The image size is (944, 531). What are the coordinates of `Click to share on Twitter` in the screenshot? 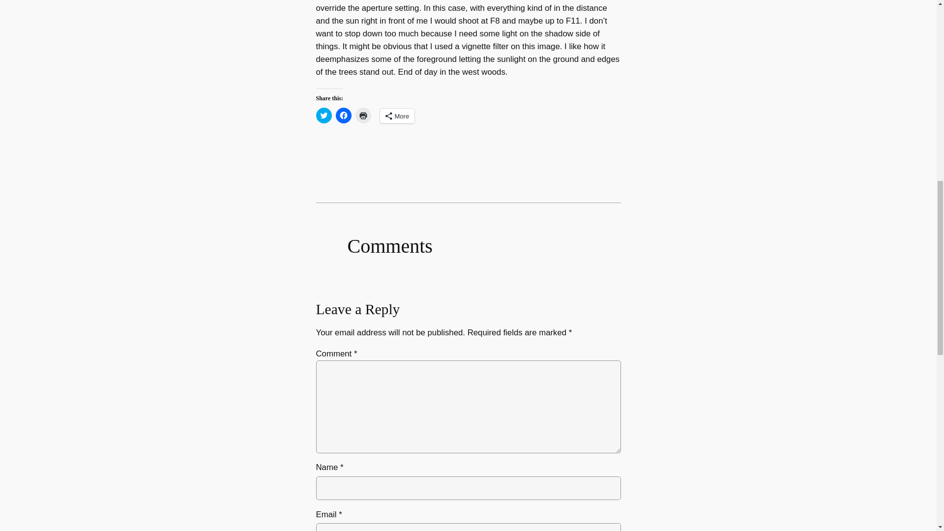 It's located at (323, 115).